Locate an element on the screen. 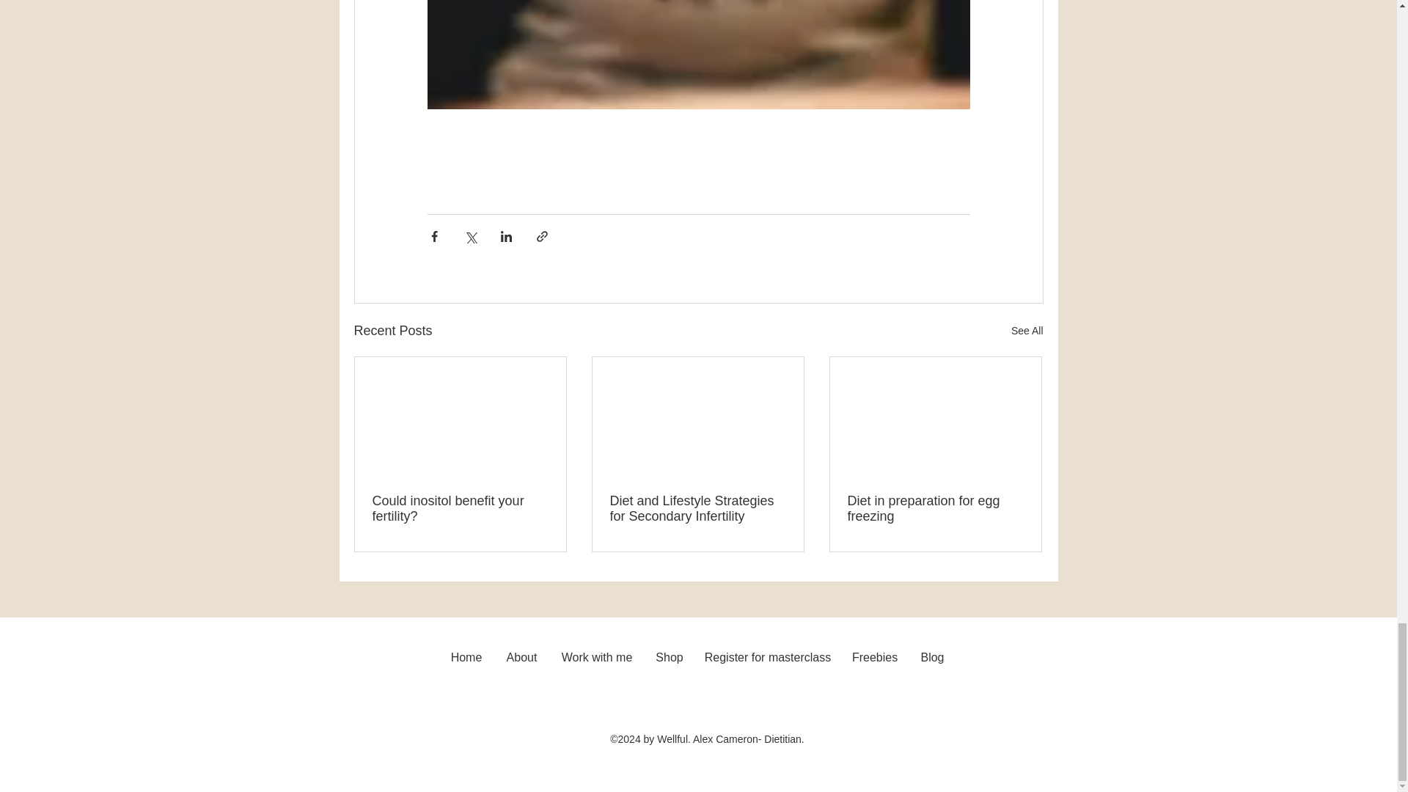 The height and width of the screenshot is (792, 1408). Freebies is located at coordinates (874, 657).